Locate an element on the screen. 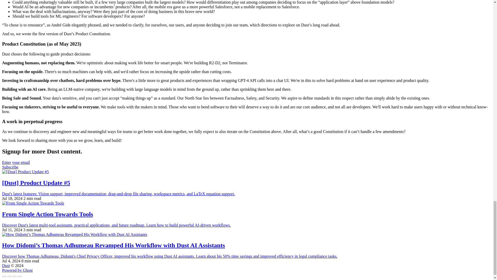 The height and width of the screenshot is (280, 497). Powered by Ghost is located at coordinates (17, 270).